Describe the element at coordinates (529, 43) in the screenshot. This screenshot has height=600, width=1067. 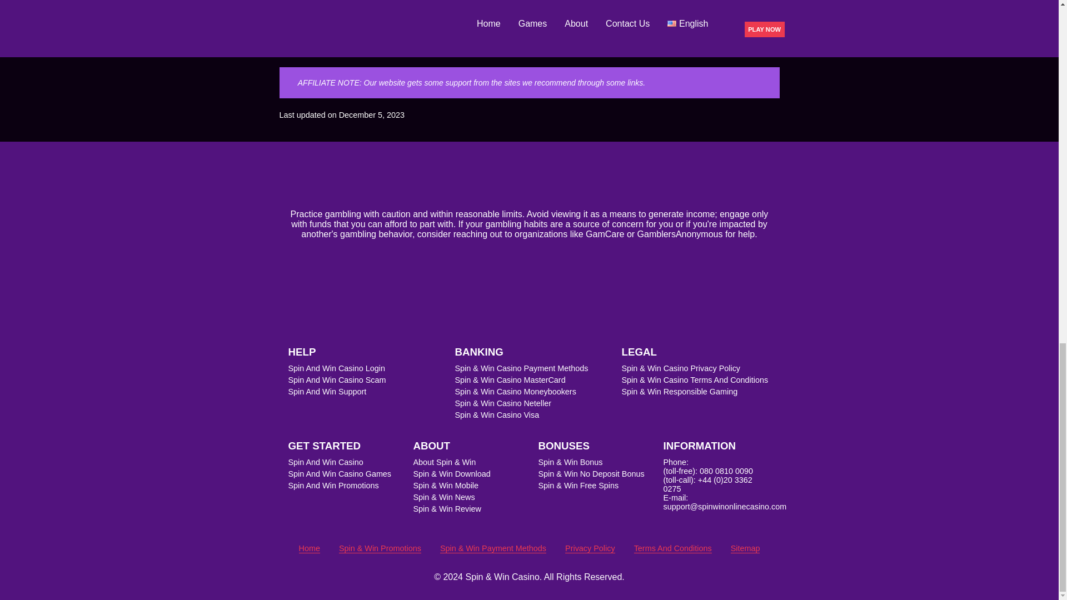
I see `Play Spin and Win Blackjack Now!` at that location.